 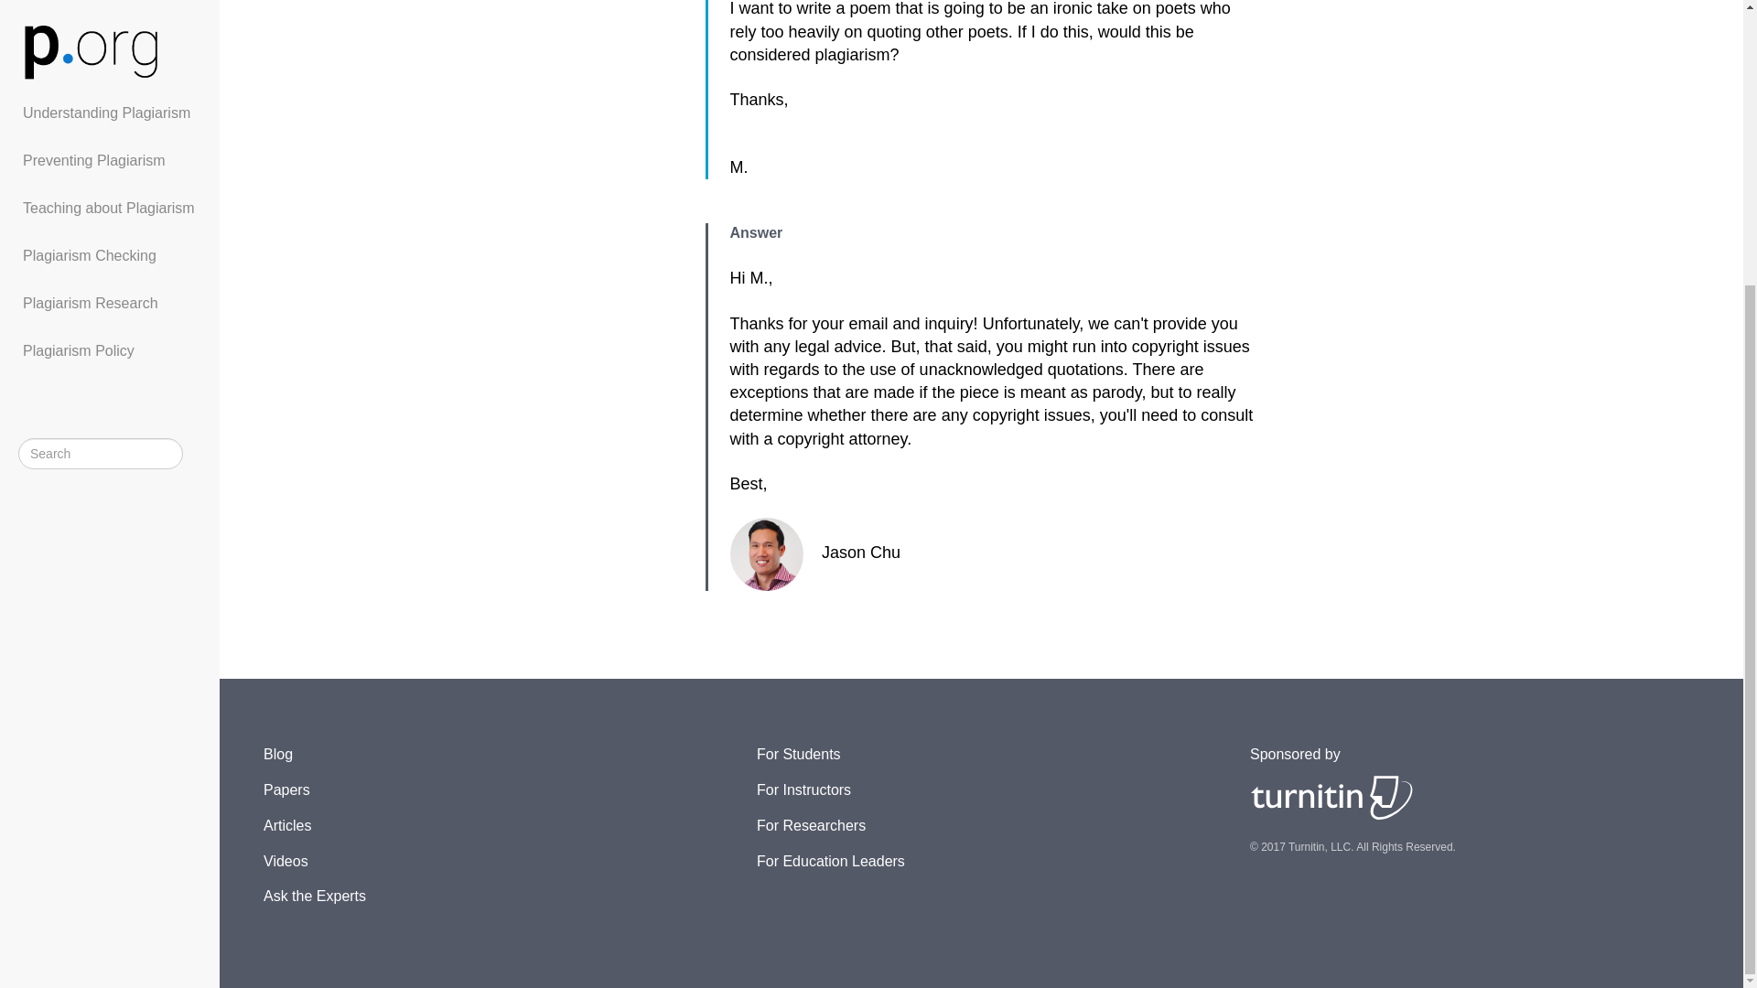 I want to click on For Students, so click(x=799, y=754).